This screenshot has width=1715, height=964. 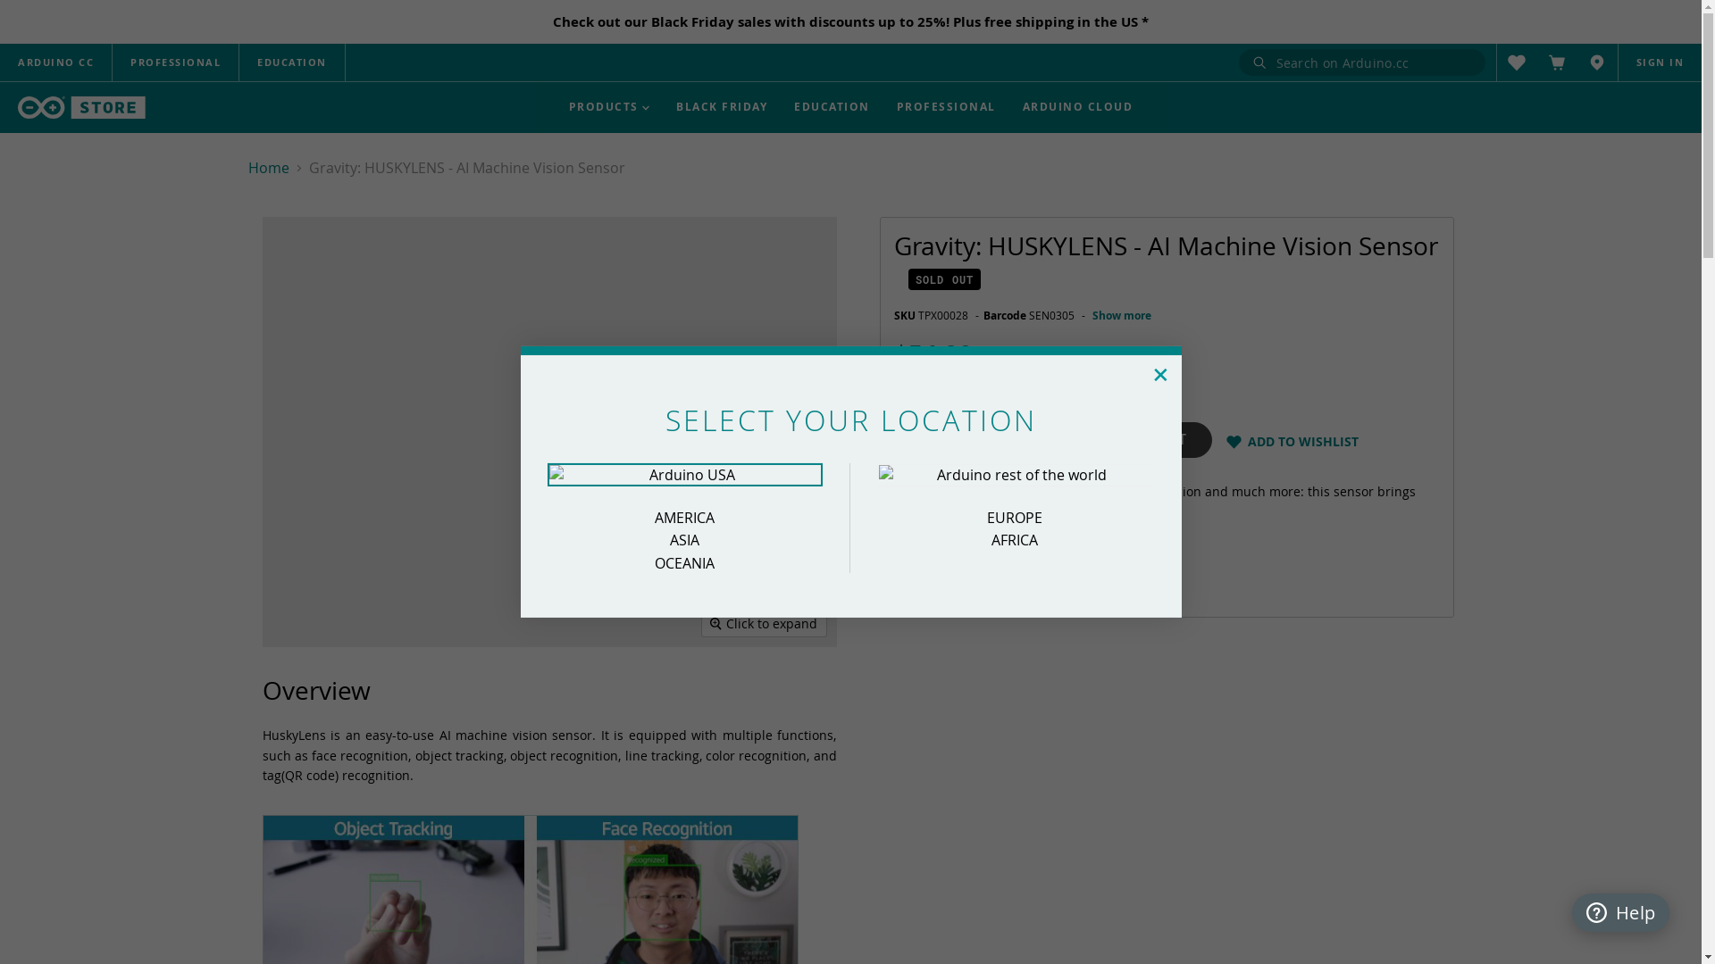 What do you see at coordinates (765, 624) in the screenshot?
I see `Click to expand` at bounding box center [765, 624].